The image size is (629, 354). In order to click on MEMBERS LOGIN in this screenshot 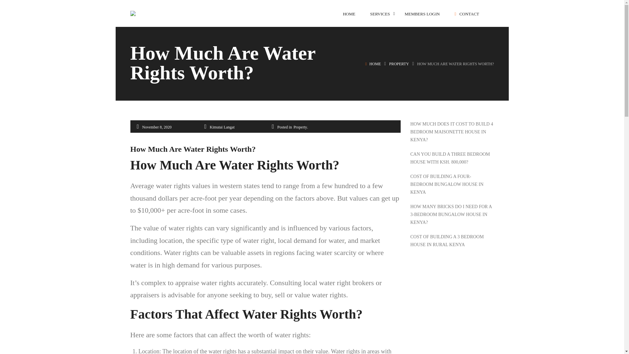, I will do `click(422, 14)`.